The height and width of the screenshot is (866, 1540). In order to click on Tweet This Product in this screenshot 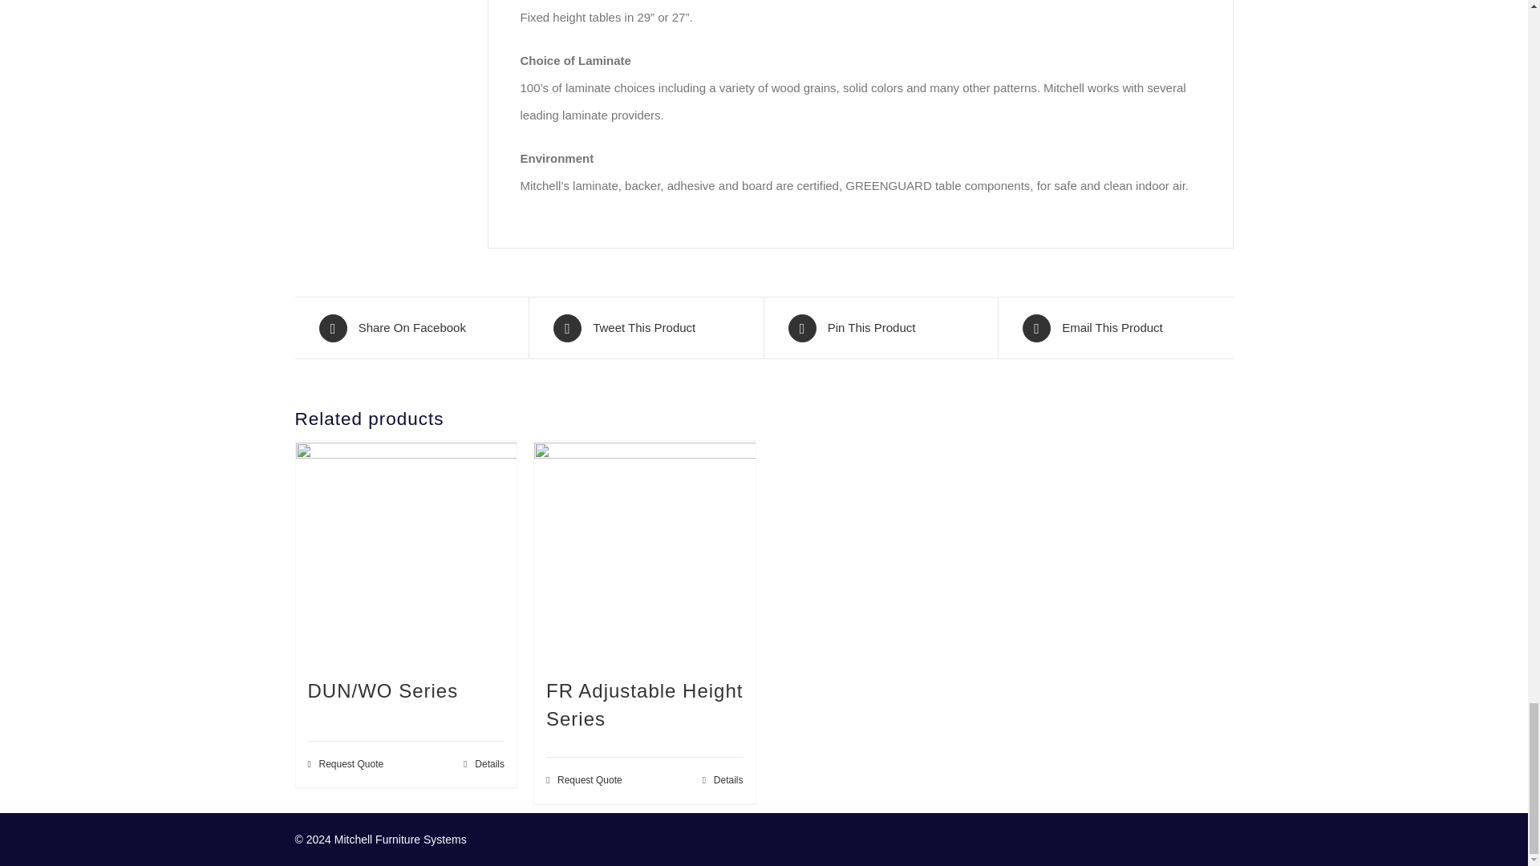, I will do `click(646, 327)`.